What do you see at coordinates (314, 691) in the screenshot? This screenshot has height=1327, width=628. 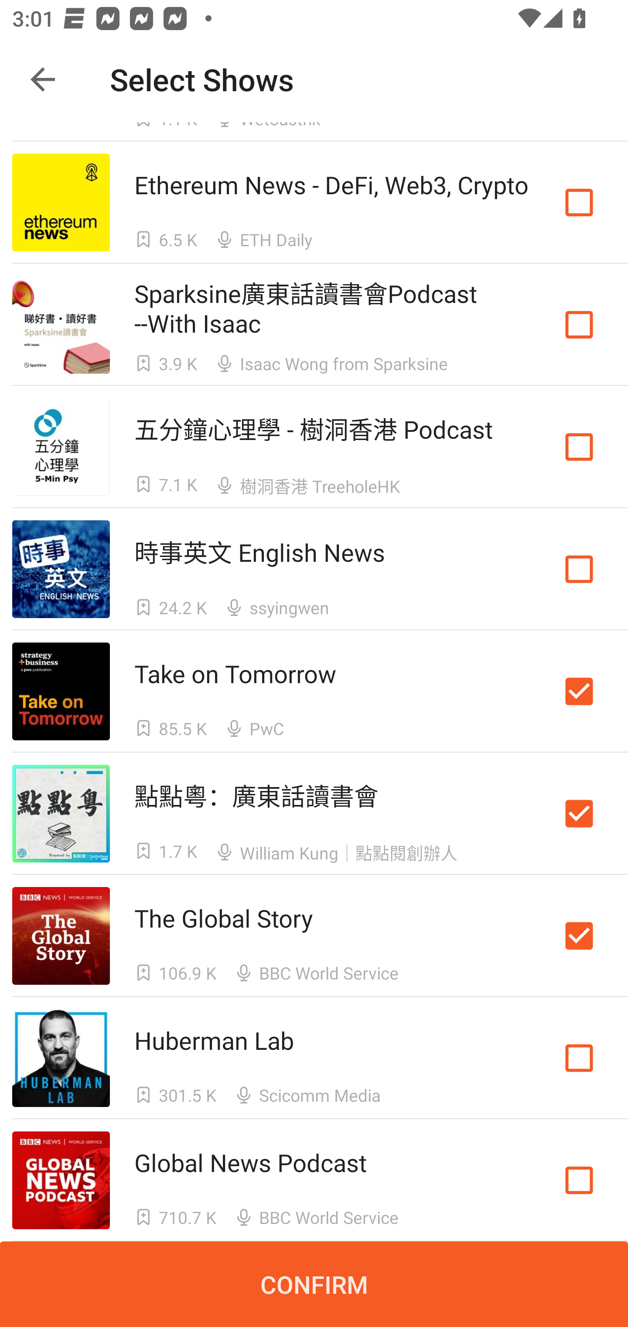 I see `Take on Tomorrow Take on Tomorrow  85.5 K  PwC` at bounding box center [314, 691].